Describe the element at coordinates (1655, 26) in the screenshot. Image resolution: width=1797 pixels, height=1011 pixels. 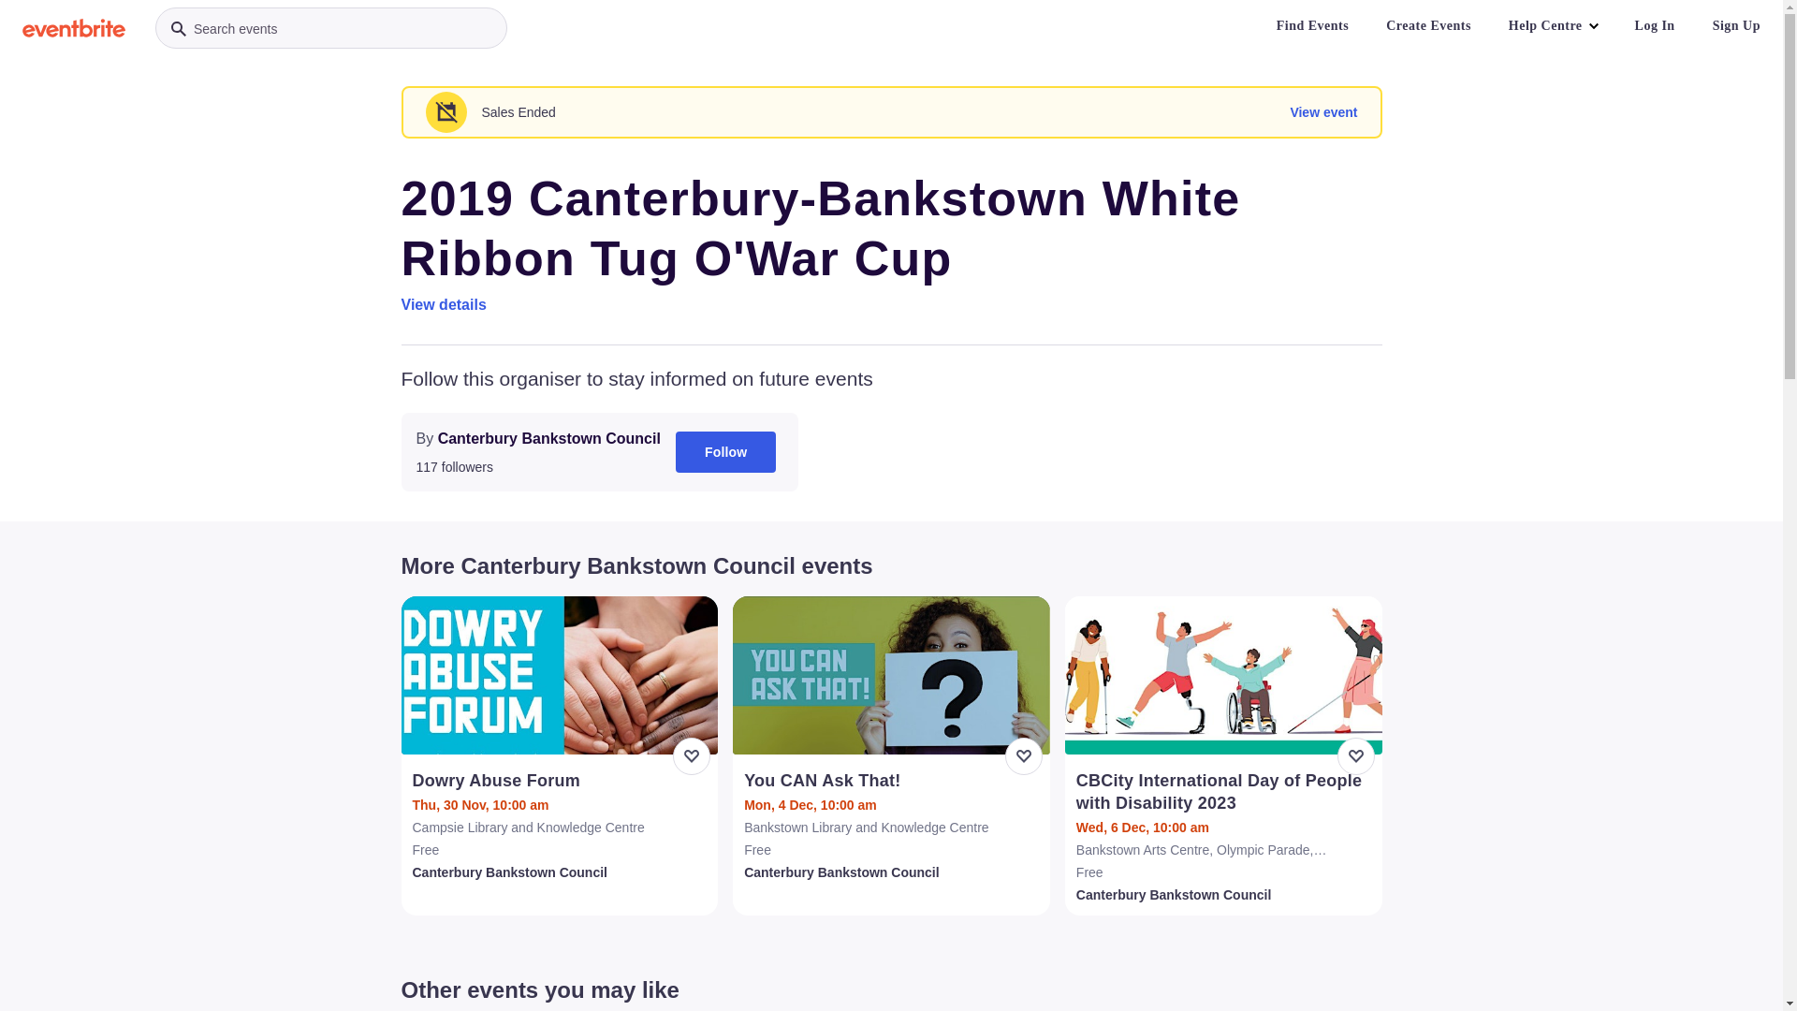
I see `Log In` at that location.